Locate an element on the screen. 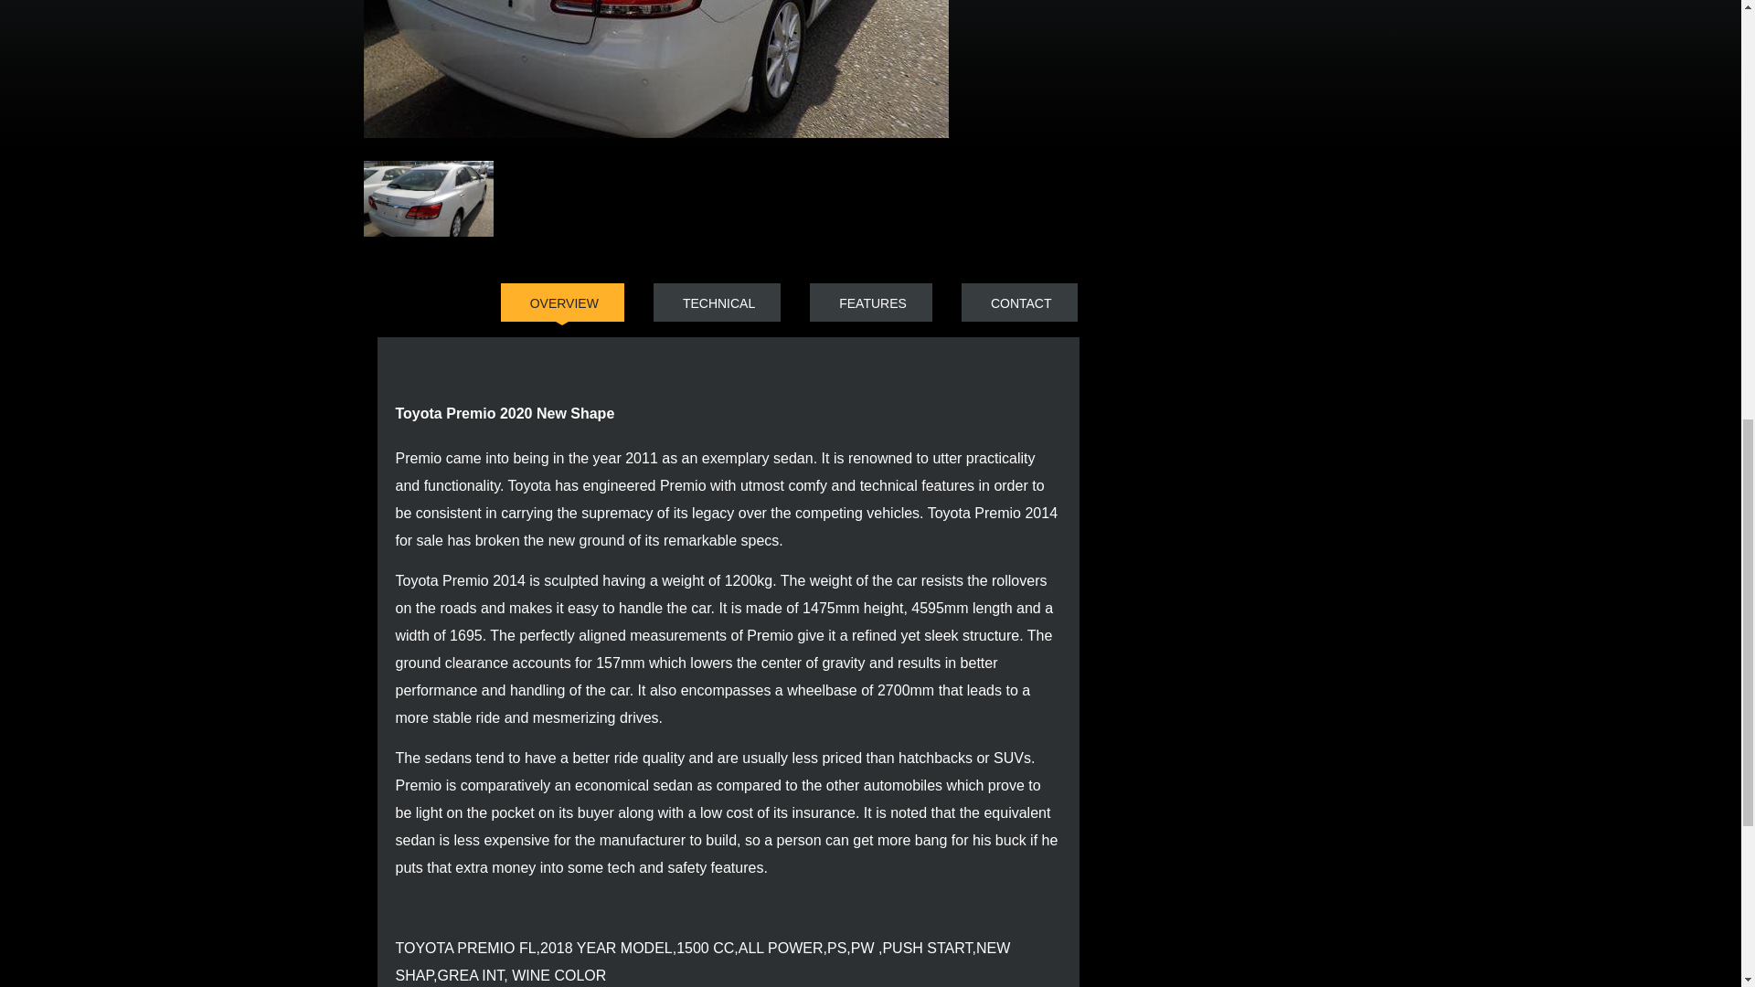 The image size is (1755, 987). OVERVIEW is located at coordinates (562, 302).